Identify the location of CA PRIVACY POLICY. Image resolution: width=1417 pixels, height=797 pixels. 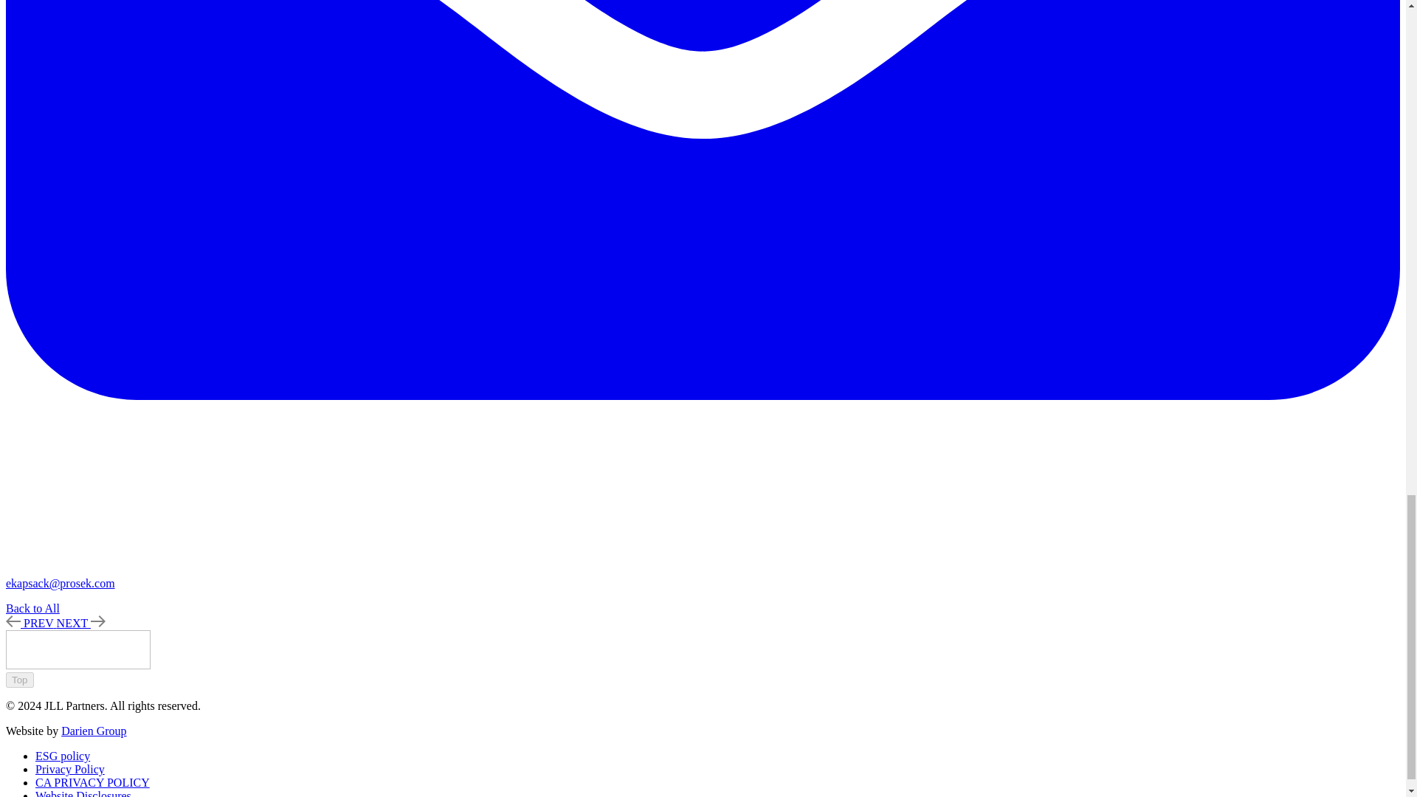
(93, 782).